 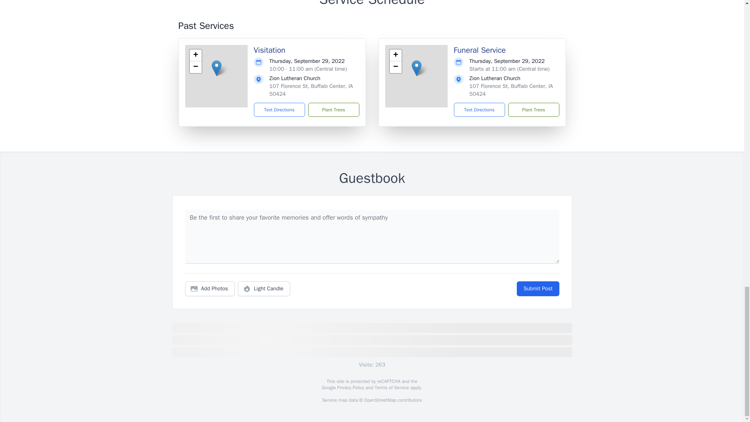 What do you see at coordinates (195, 55) in the screenshot?
I see `Zoom in` at bounding box center [195, 55].